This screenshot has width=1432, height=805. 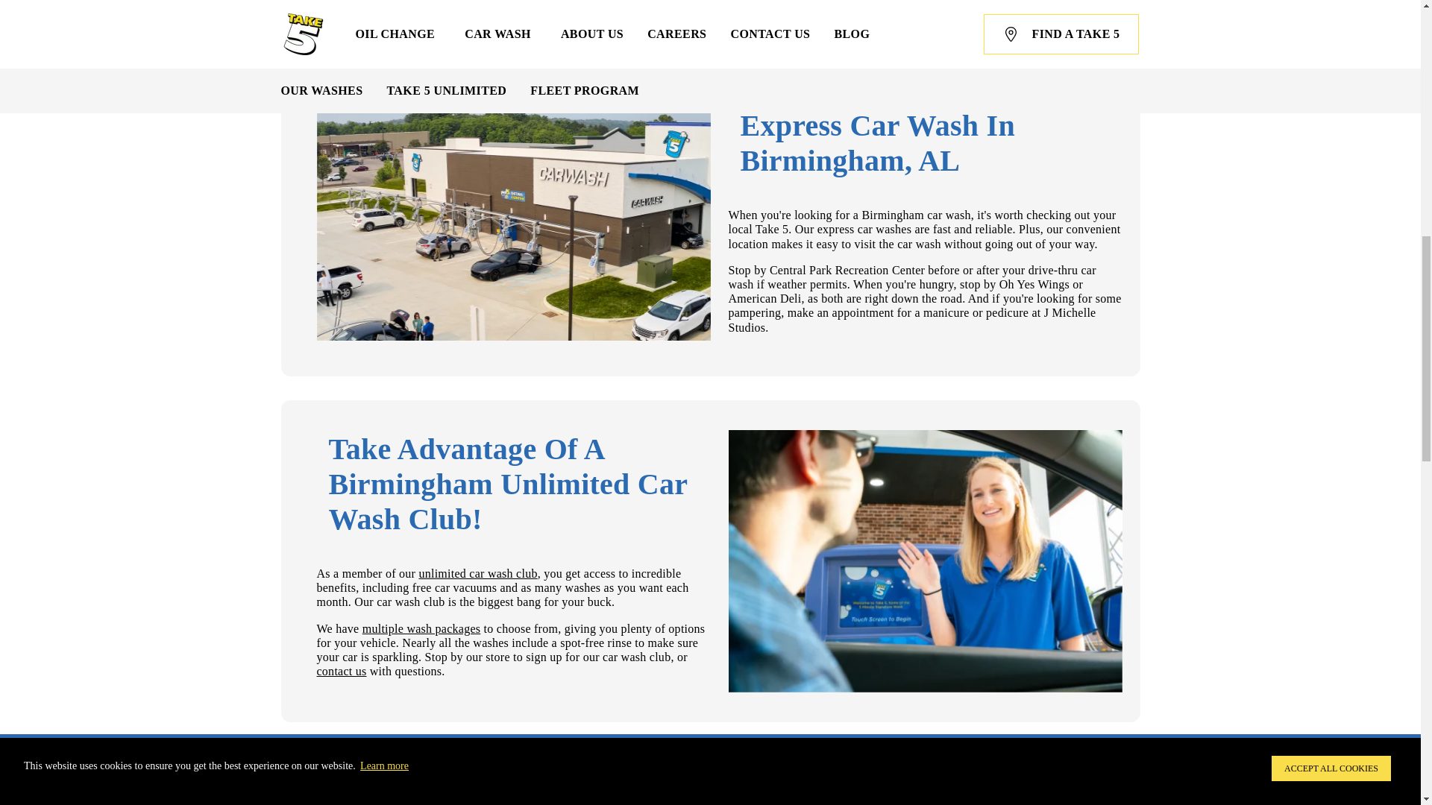 What do you see at coordinates (304, 4) in the screenshot?
I see `Alabama` at bounding box center [304, 4].